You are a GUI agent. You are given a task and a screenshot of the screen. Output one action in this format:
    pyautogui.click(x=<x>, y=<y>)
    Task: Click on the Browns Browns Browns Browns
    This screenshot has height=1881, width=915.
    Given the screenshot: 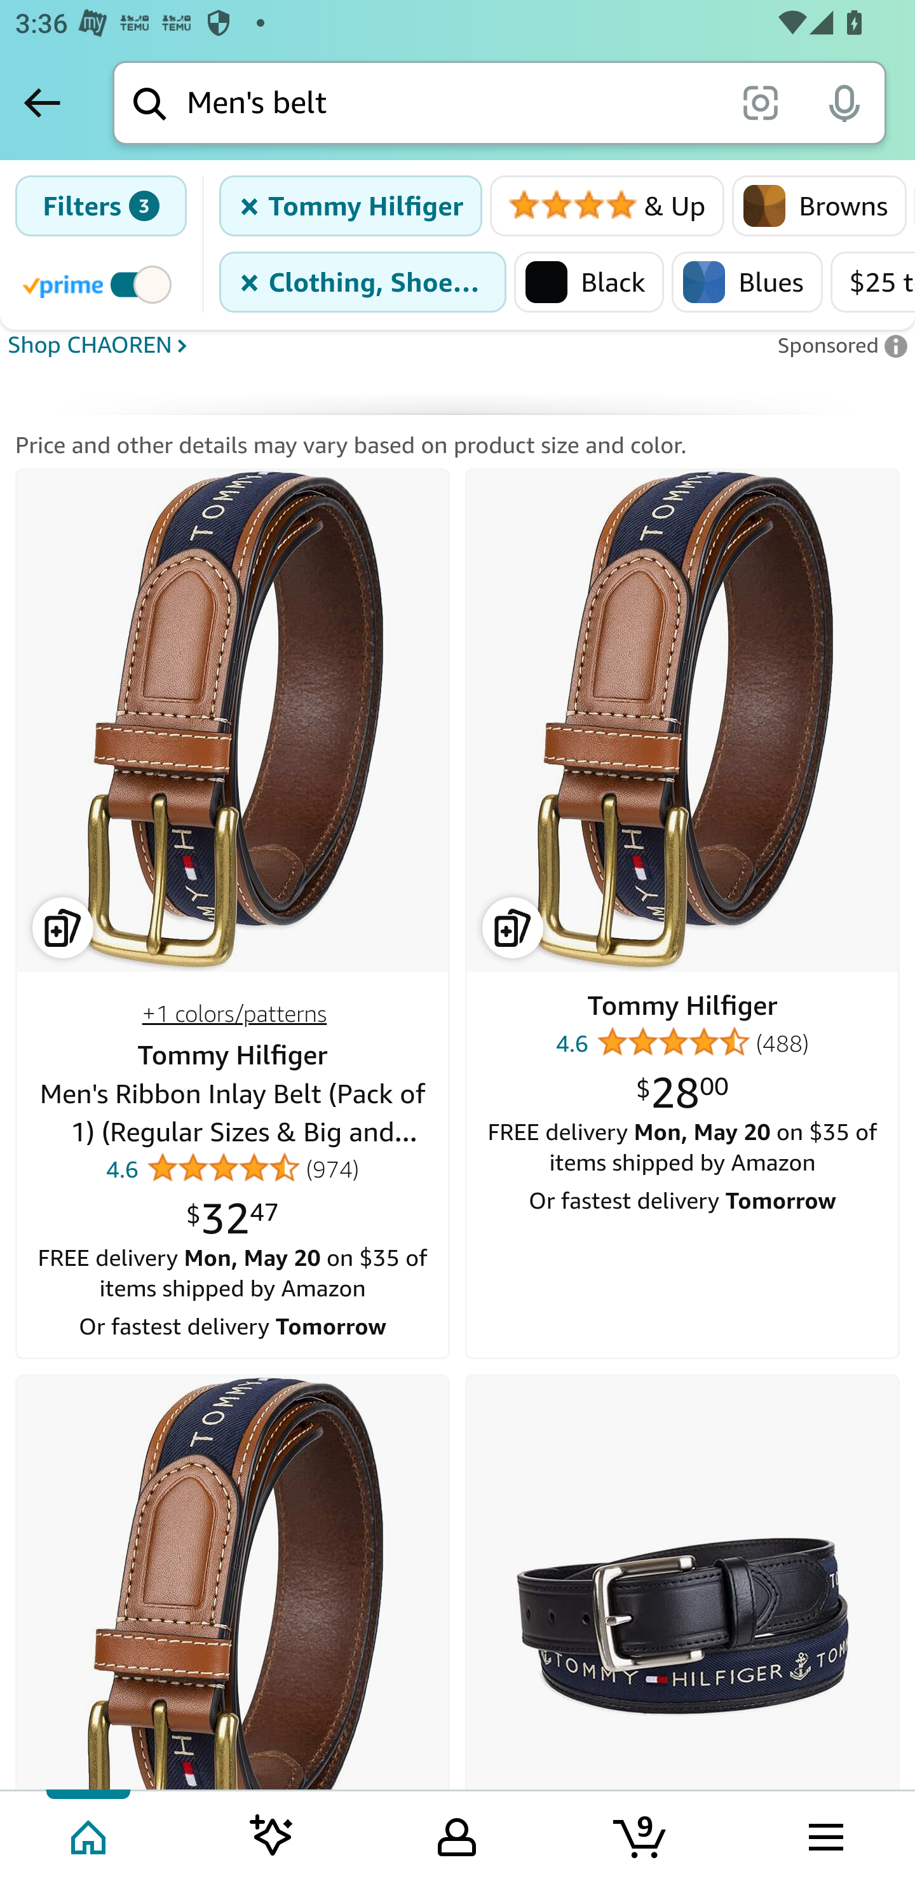 What is the action you would take?
    pyautogui.click(x=820, y=206)
    